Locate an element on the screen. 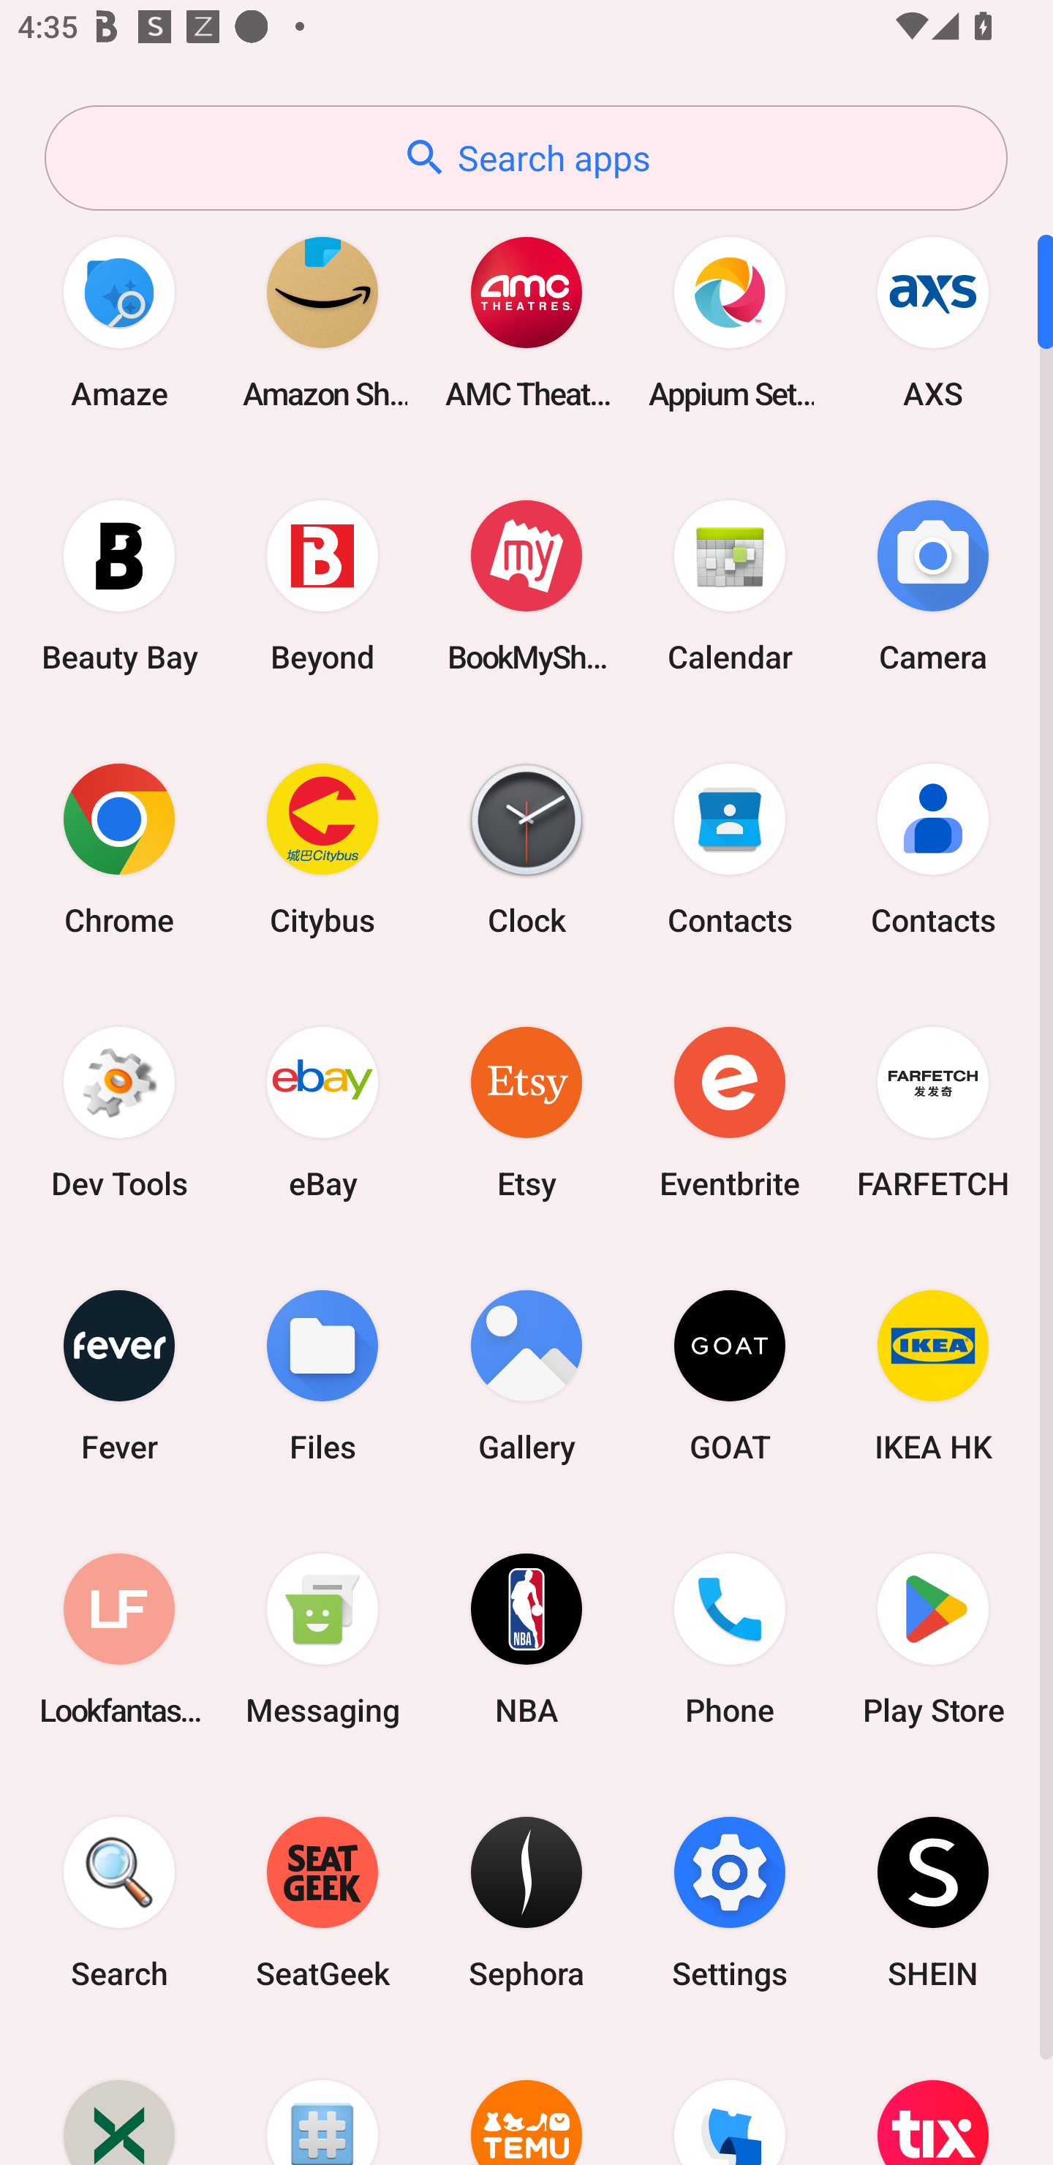 The width and height of the screenshot is (1053, 2165). SHEIN is located at coordinates (933, 1903).